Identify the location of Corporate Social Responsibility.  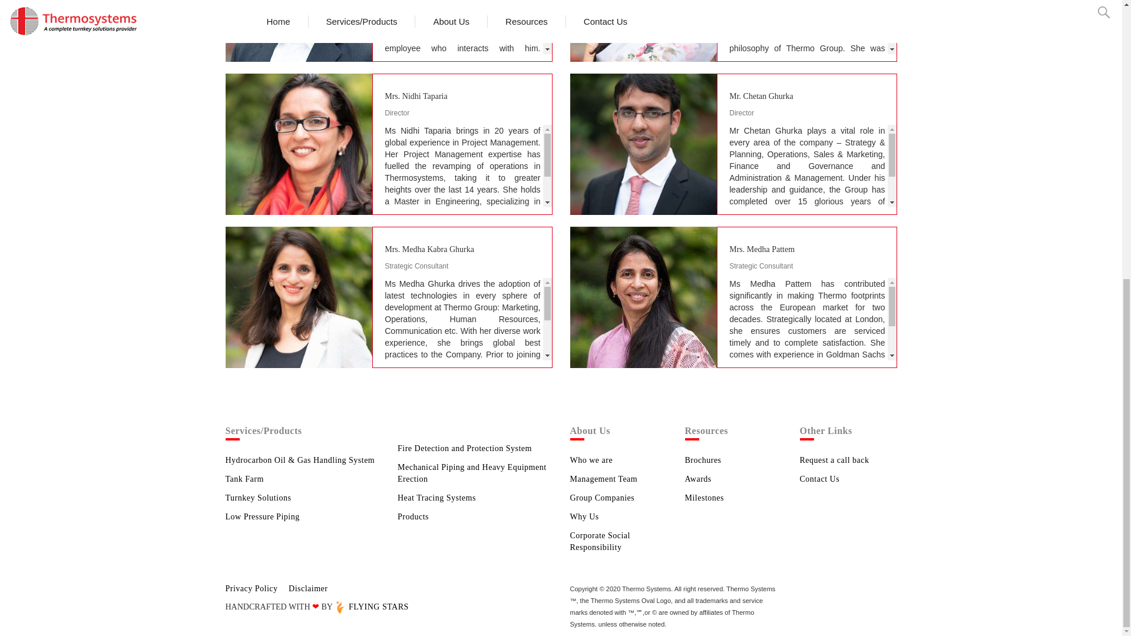
(600, 541).